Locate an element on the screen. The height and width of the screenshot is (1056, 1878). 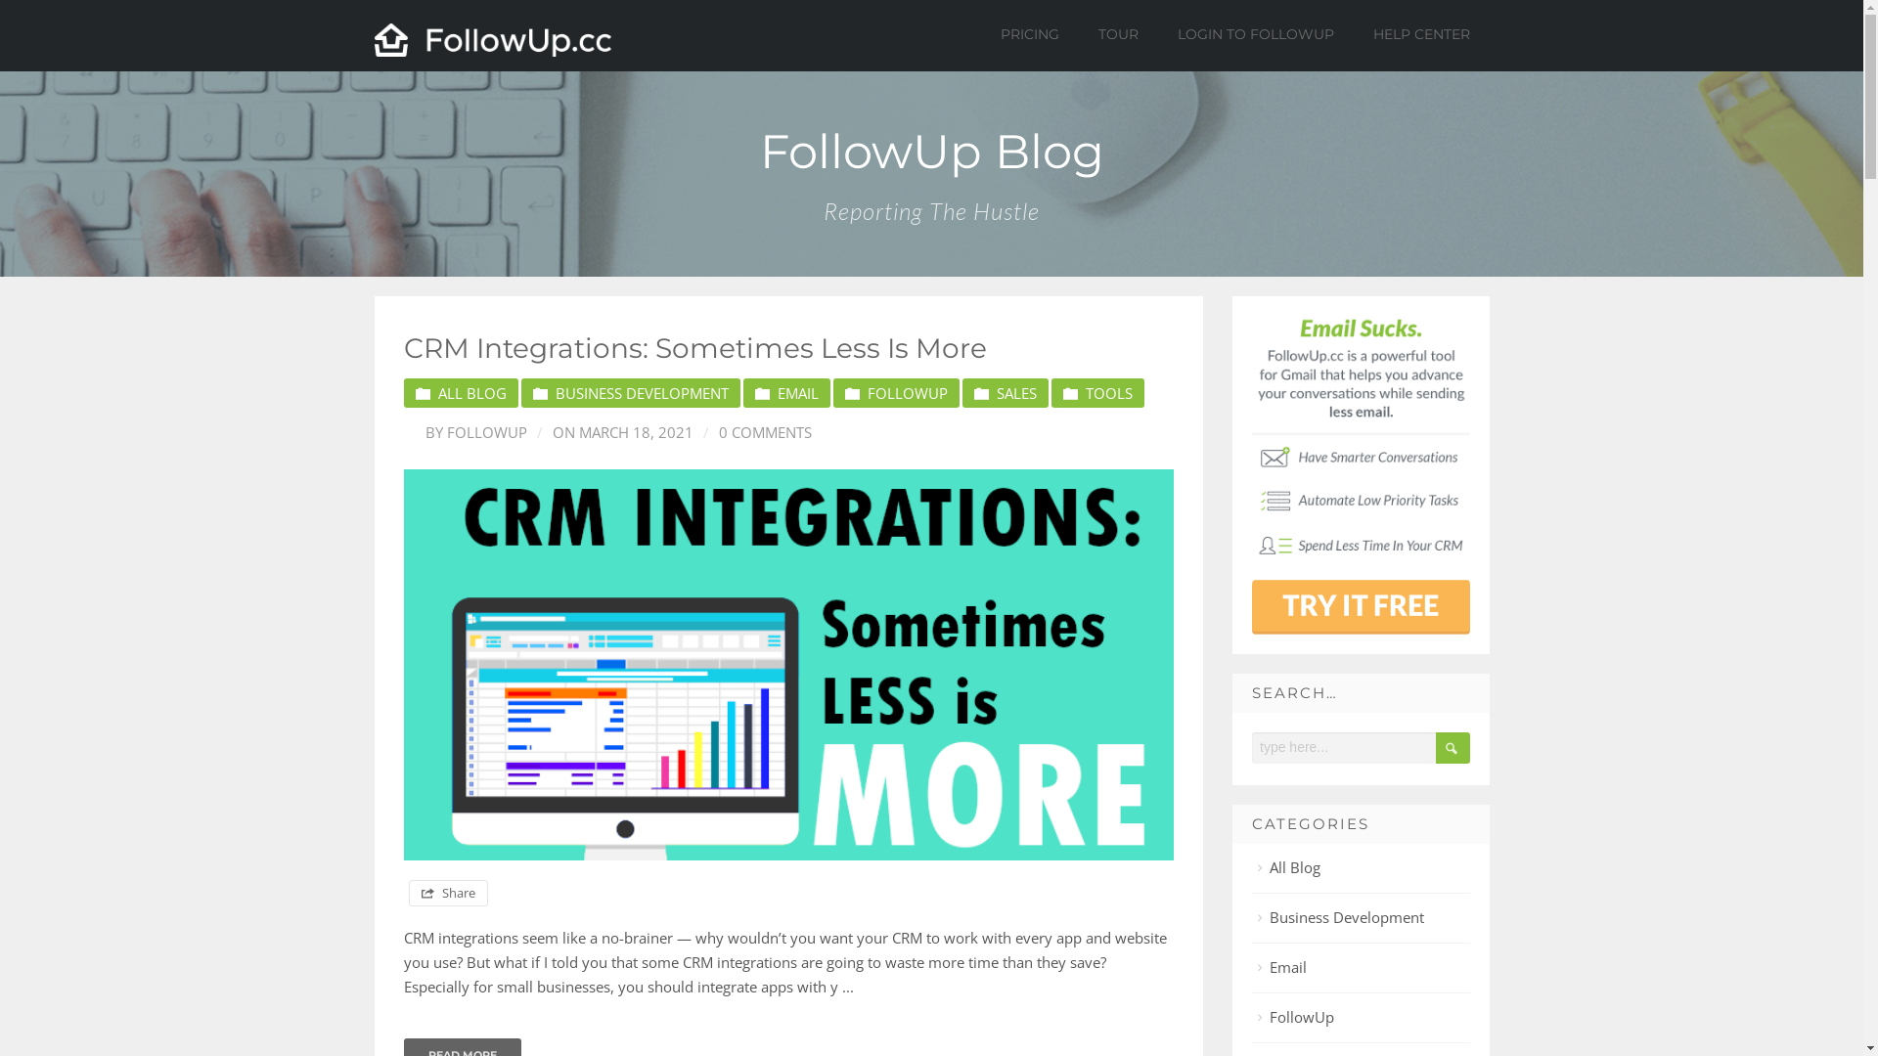
FollowUp is located at coordinates (1295, 1017).